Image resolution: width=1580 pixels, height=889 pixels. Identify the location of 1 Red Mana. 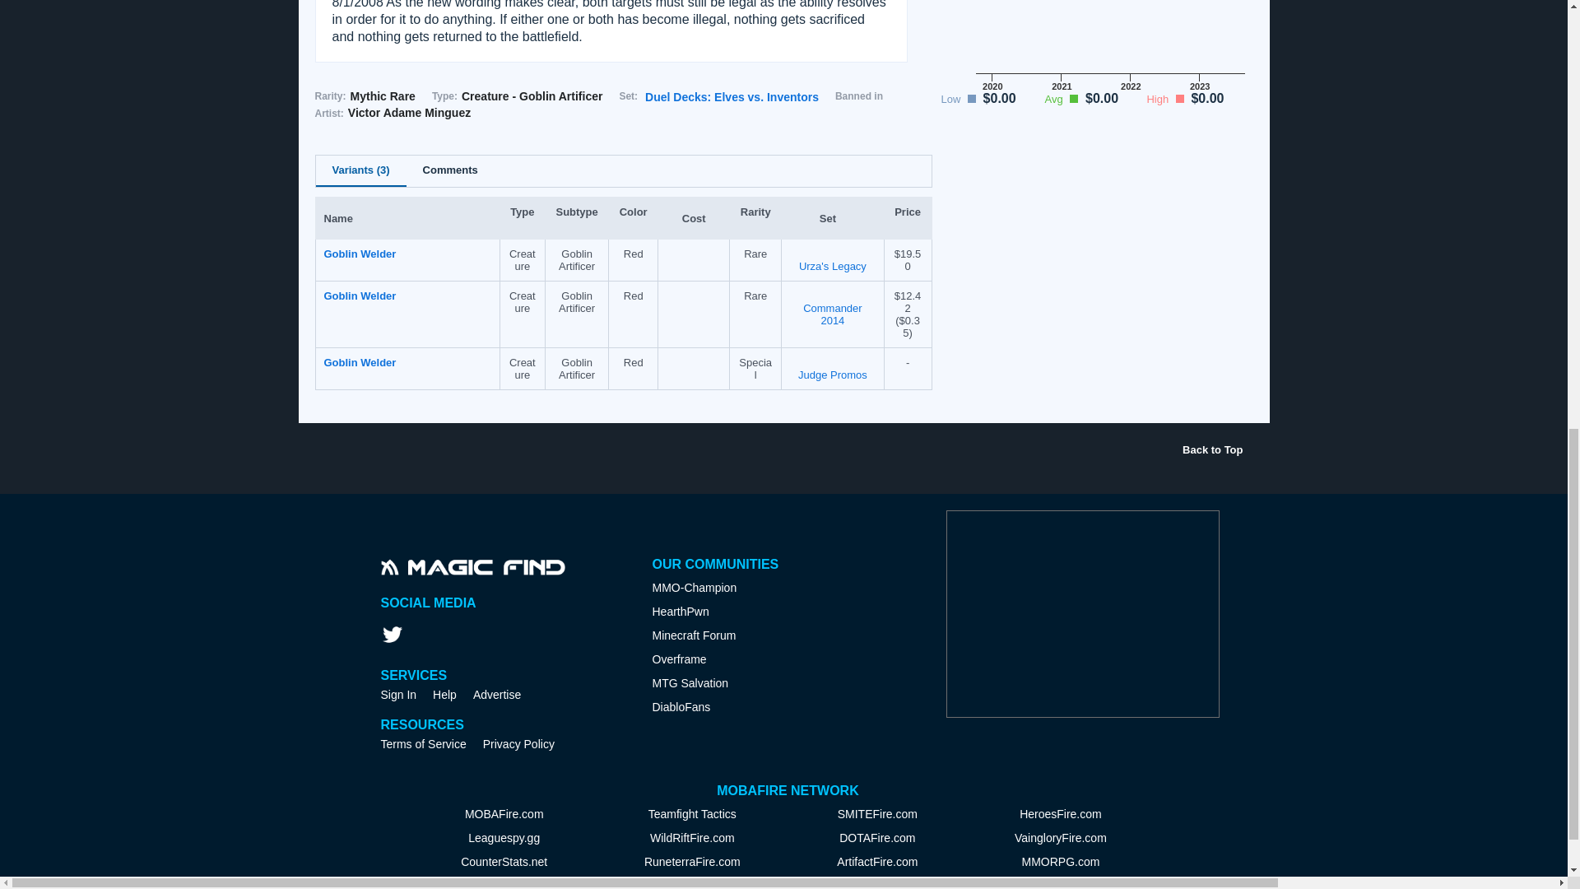
(693, 361).